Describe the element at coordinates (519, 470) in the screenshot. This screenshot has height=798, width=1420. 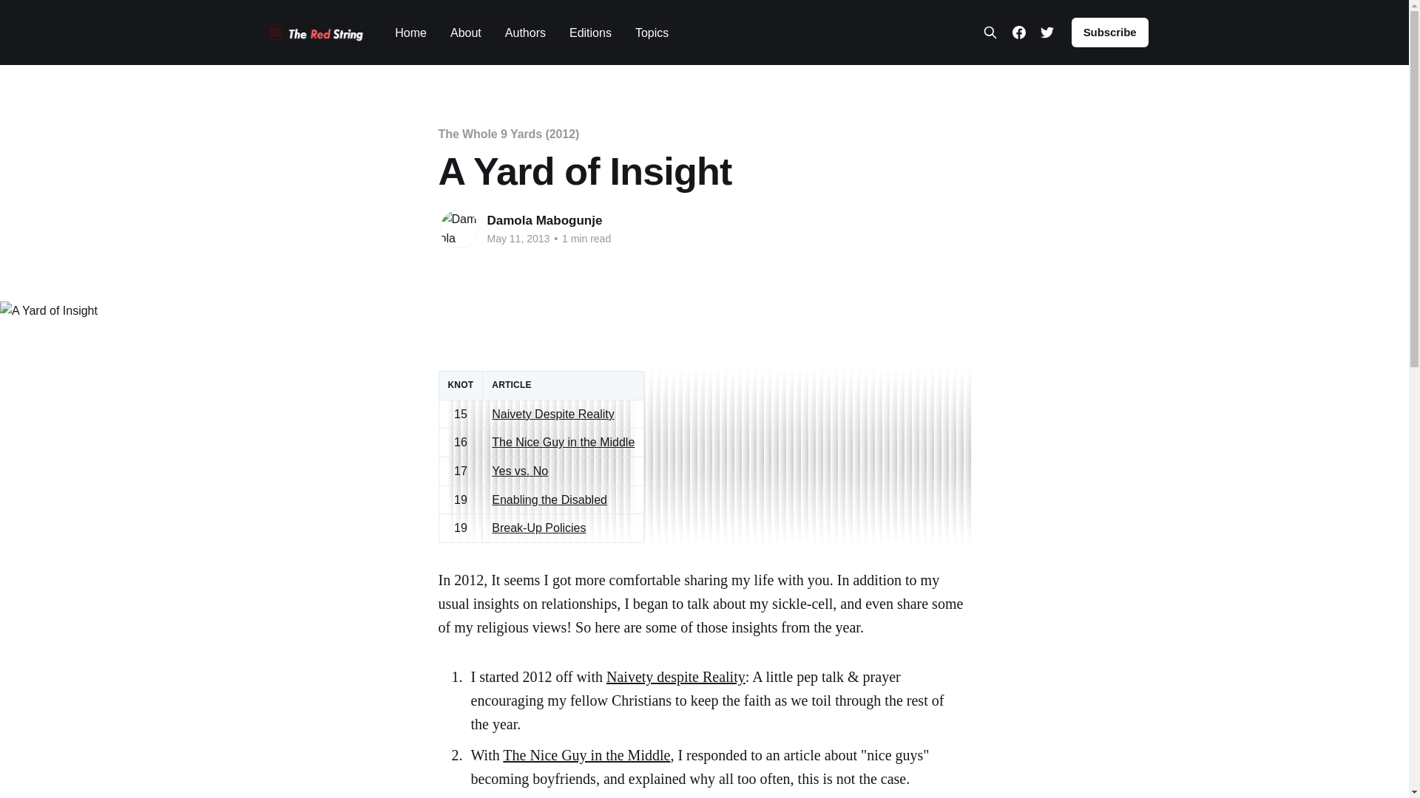
I see `Yes vs. No` at that location.